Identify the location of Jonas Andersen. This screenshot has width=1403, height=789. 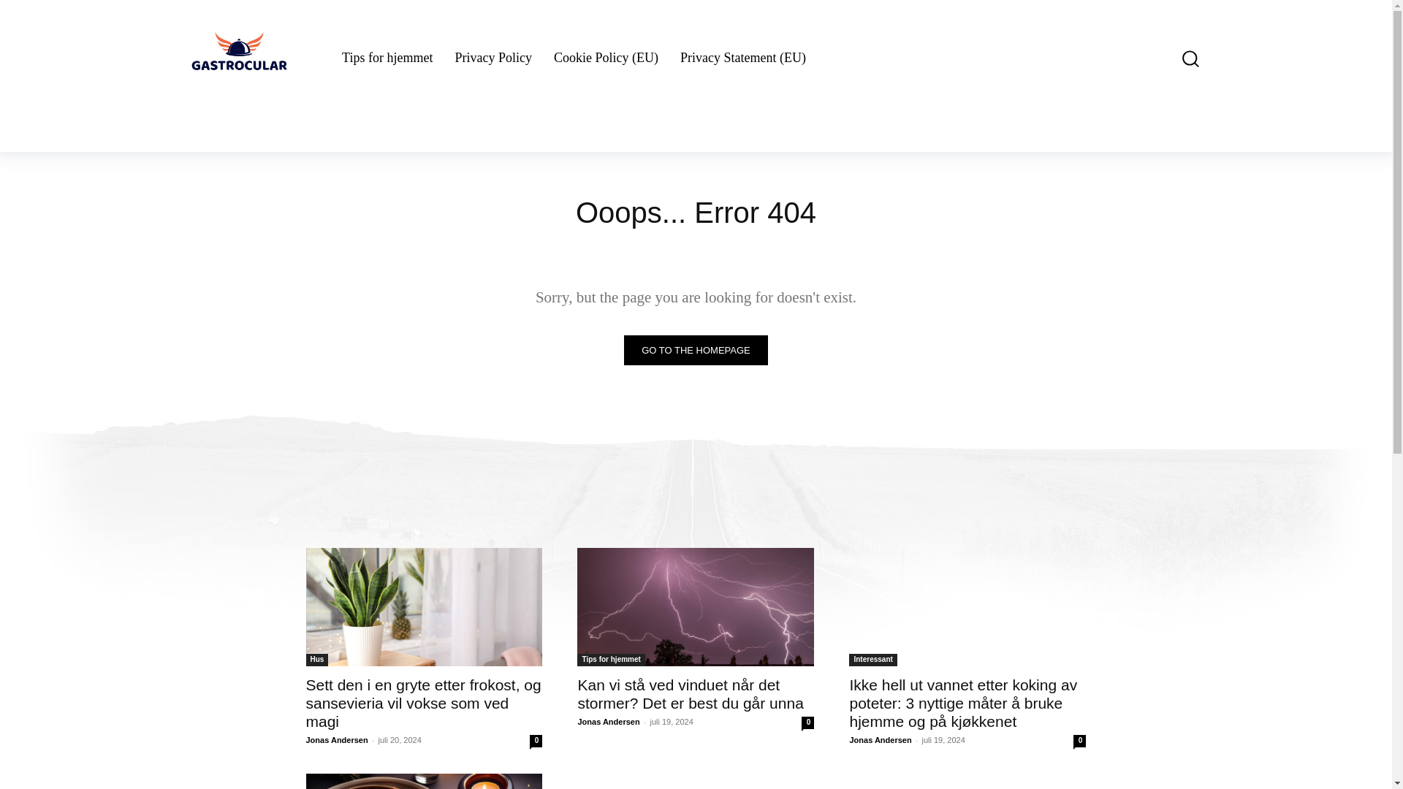
(336, 739).